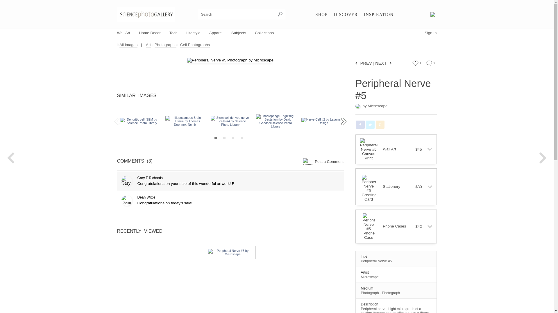  I want to click on SHOP, so click(321, 14).